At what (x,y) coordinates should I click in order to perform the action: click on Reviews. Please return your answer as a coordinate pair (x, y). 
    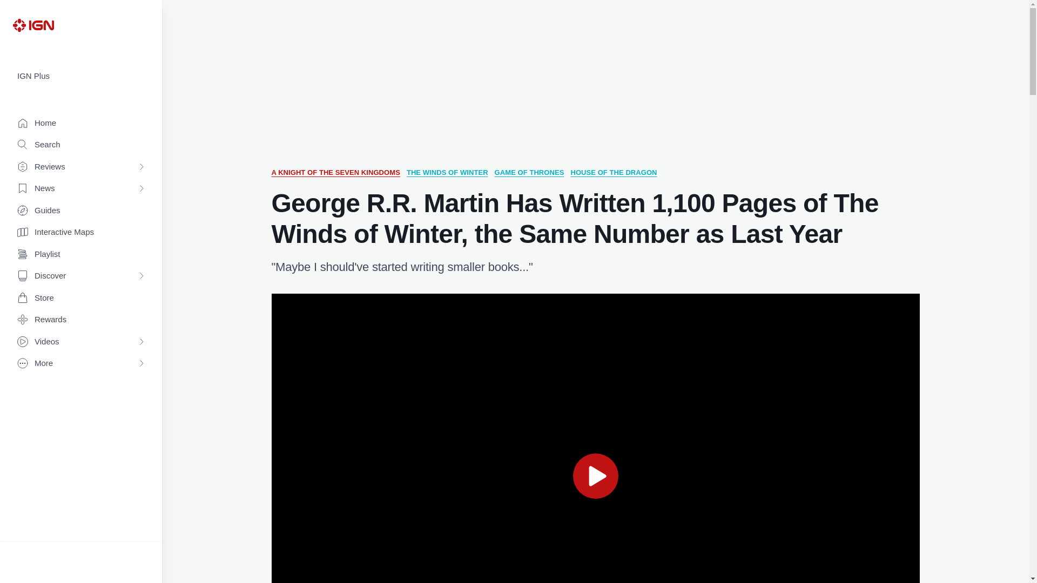
    Looking at the image, I should click on (81, 167).